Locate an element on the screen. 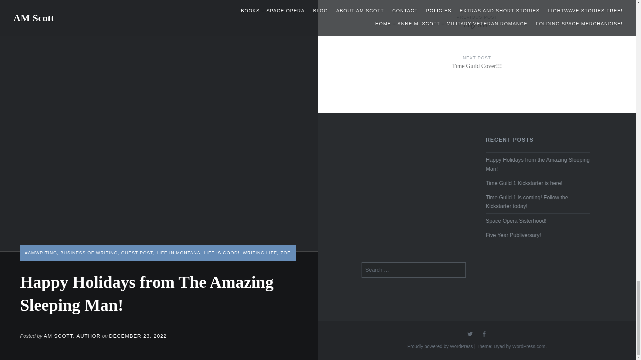  Time Guild 1 is coming! Follow the Kickstarter today! is located at coordinates (477, 28).